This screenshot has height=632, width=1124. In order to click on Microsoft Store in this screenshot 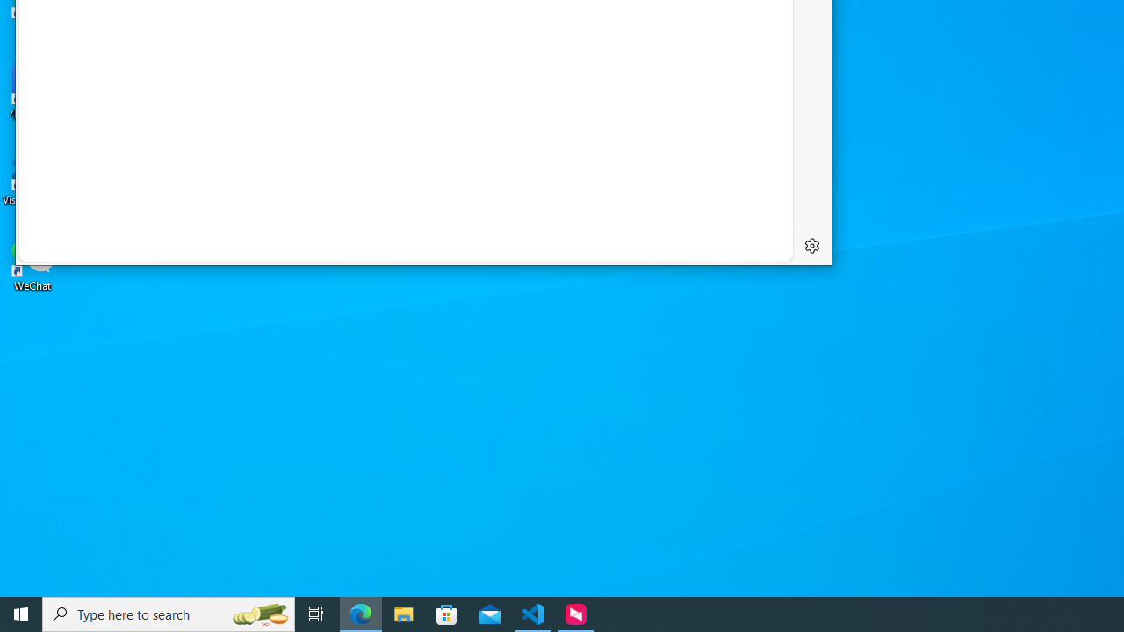, I will do `click(447, 614)`.